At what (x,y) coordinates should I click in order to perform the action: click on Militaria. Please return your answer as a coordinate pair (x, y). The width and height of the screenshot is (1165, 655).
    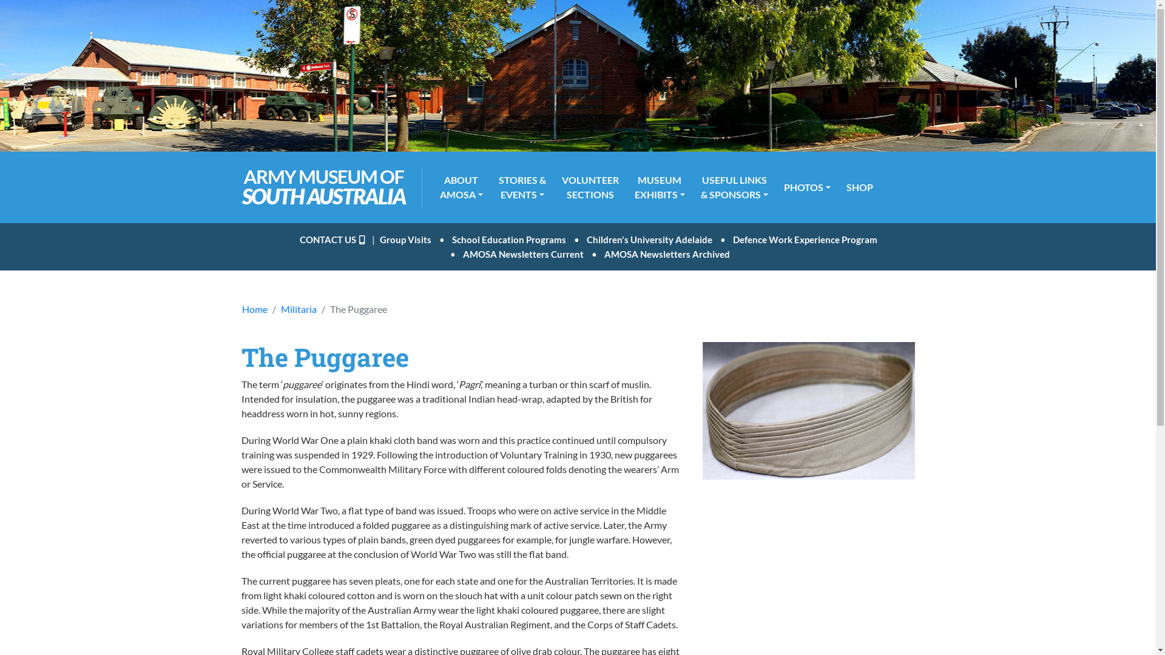
    Looking at the image, I should click on (299, 309).